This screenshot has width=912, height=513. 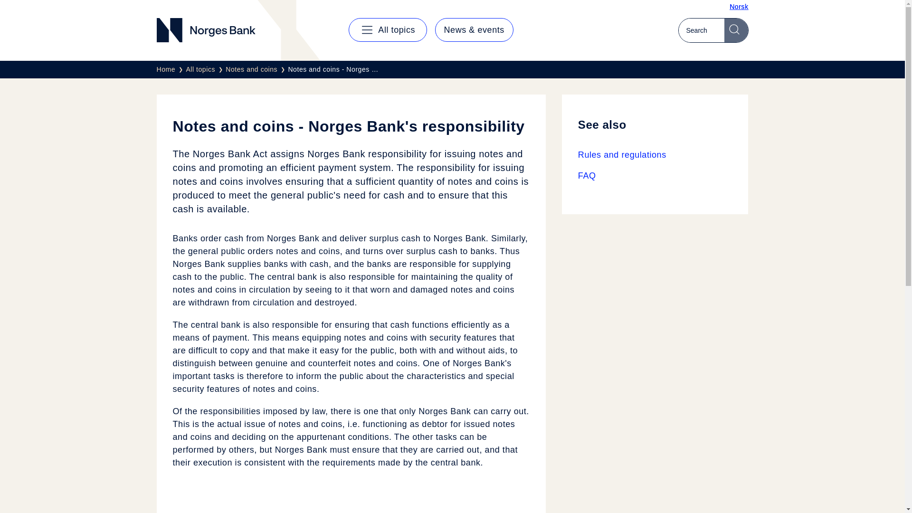 What do you see at coordinates (205, 69) in the screenshot?
I see `All topics` at bounding box center [205, 69].